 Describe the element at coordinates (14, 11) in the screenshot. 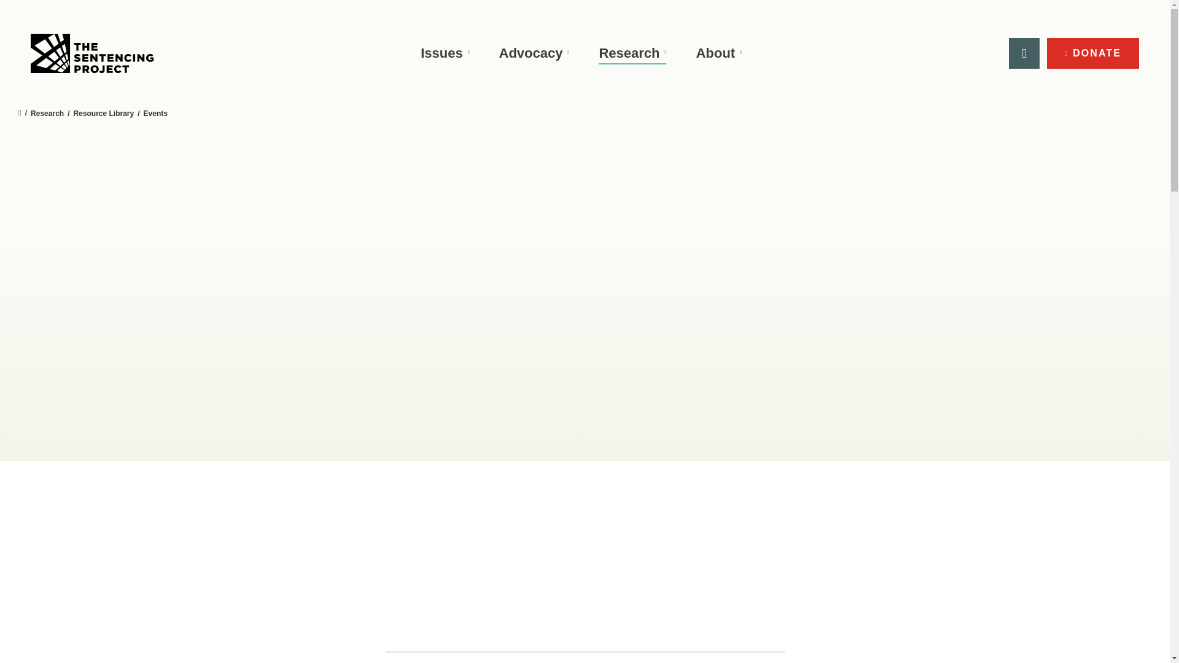

I see `SKIP TO MAIN CONTENT` at that location.